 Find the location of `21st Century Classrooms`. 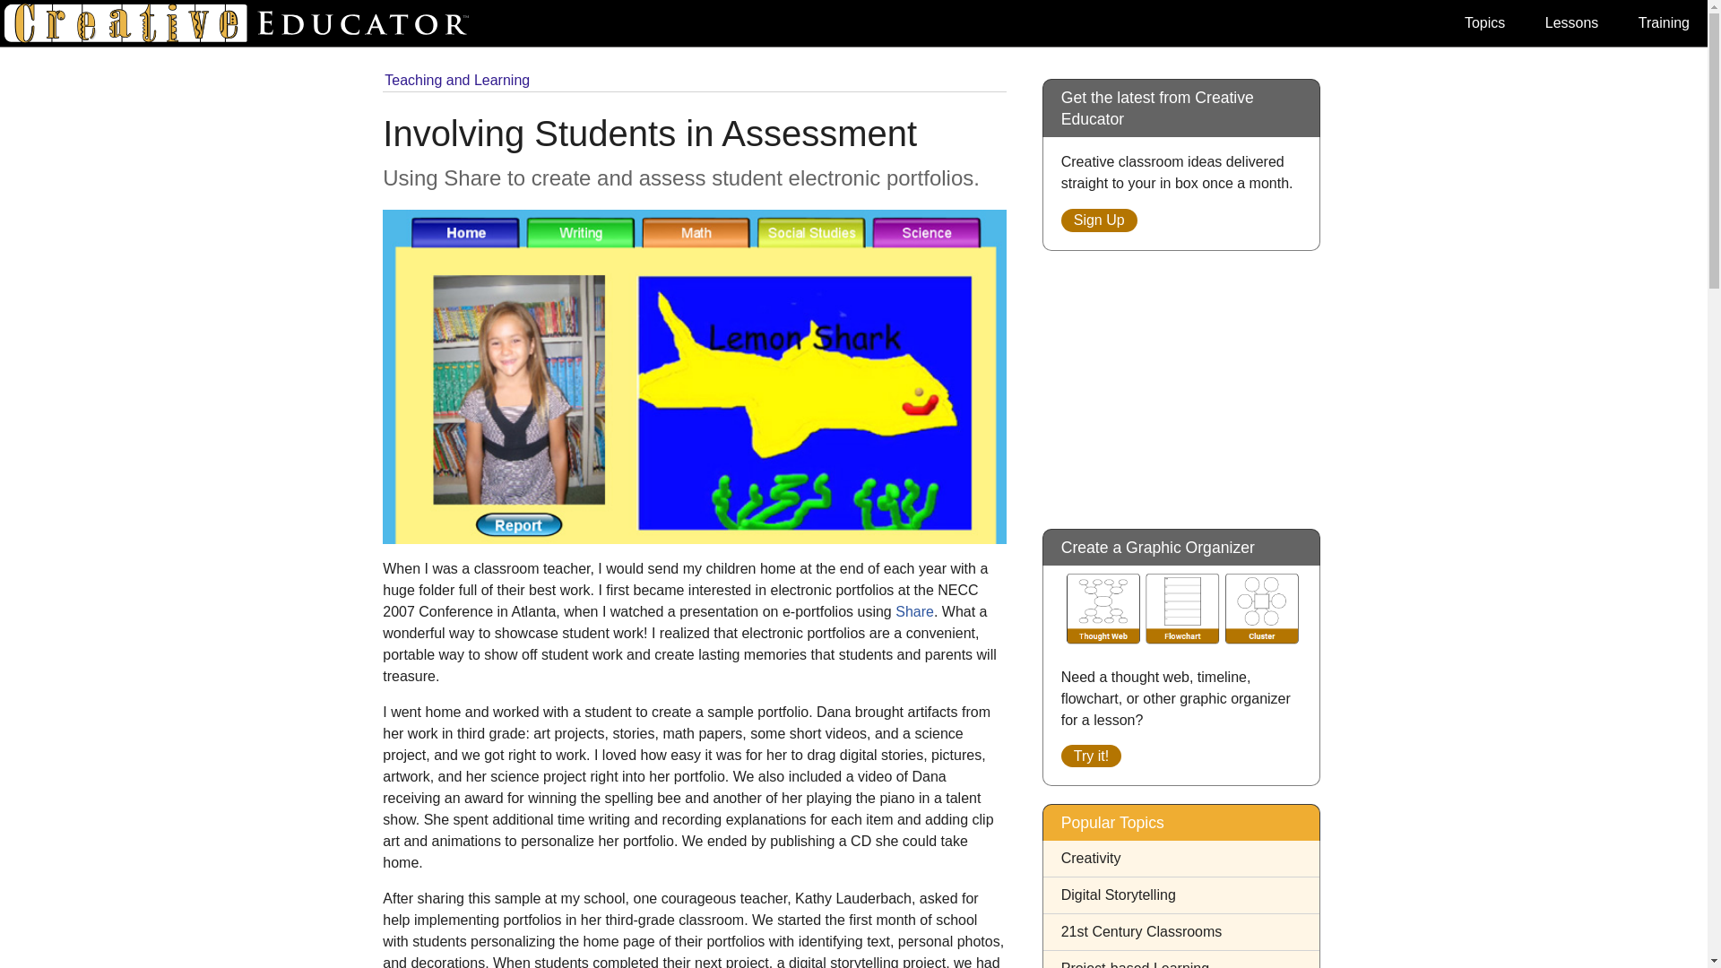

21st Century Classrooms is located at coordinates (1142, 931).